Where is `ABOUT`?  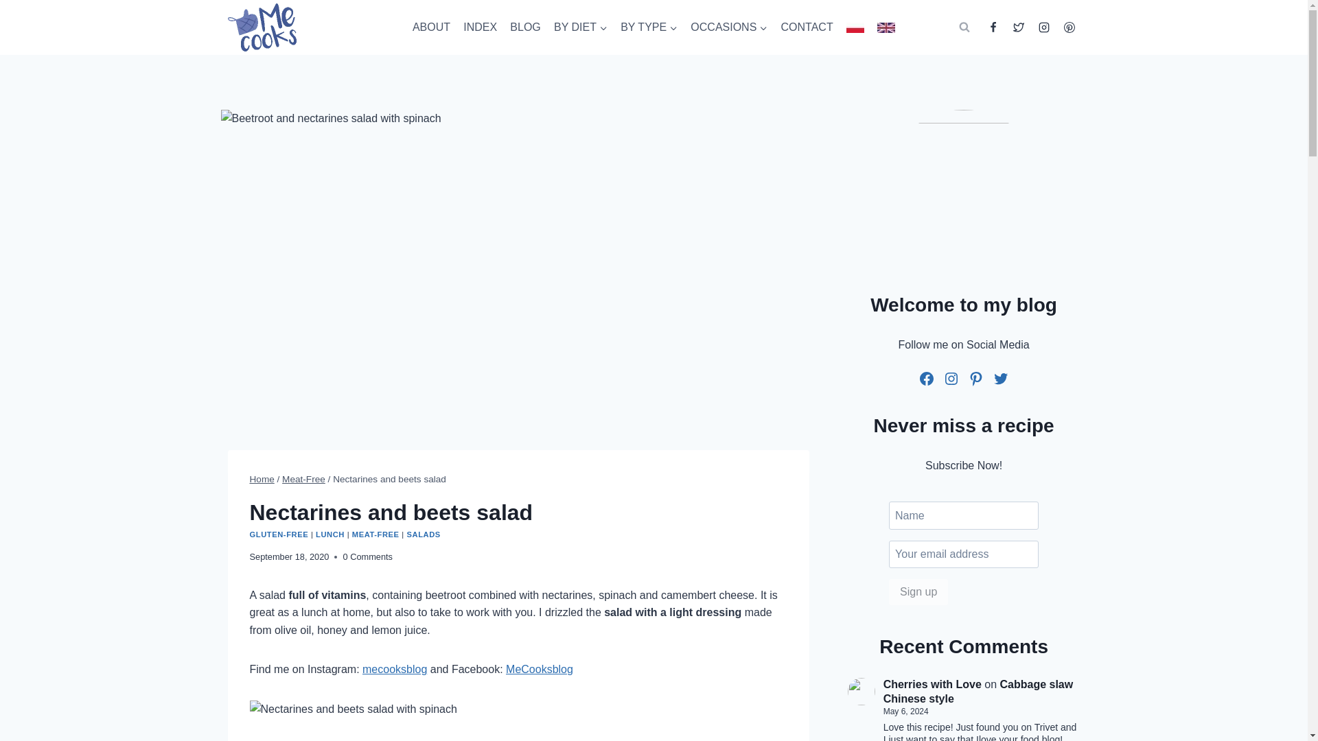
ABOUT is located at coordinates (431, 27).